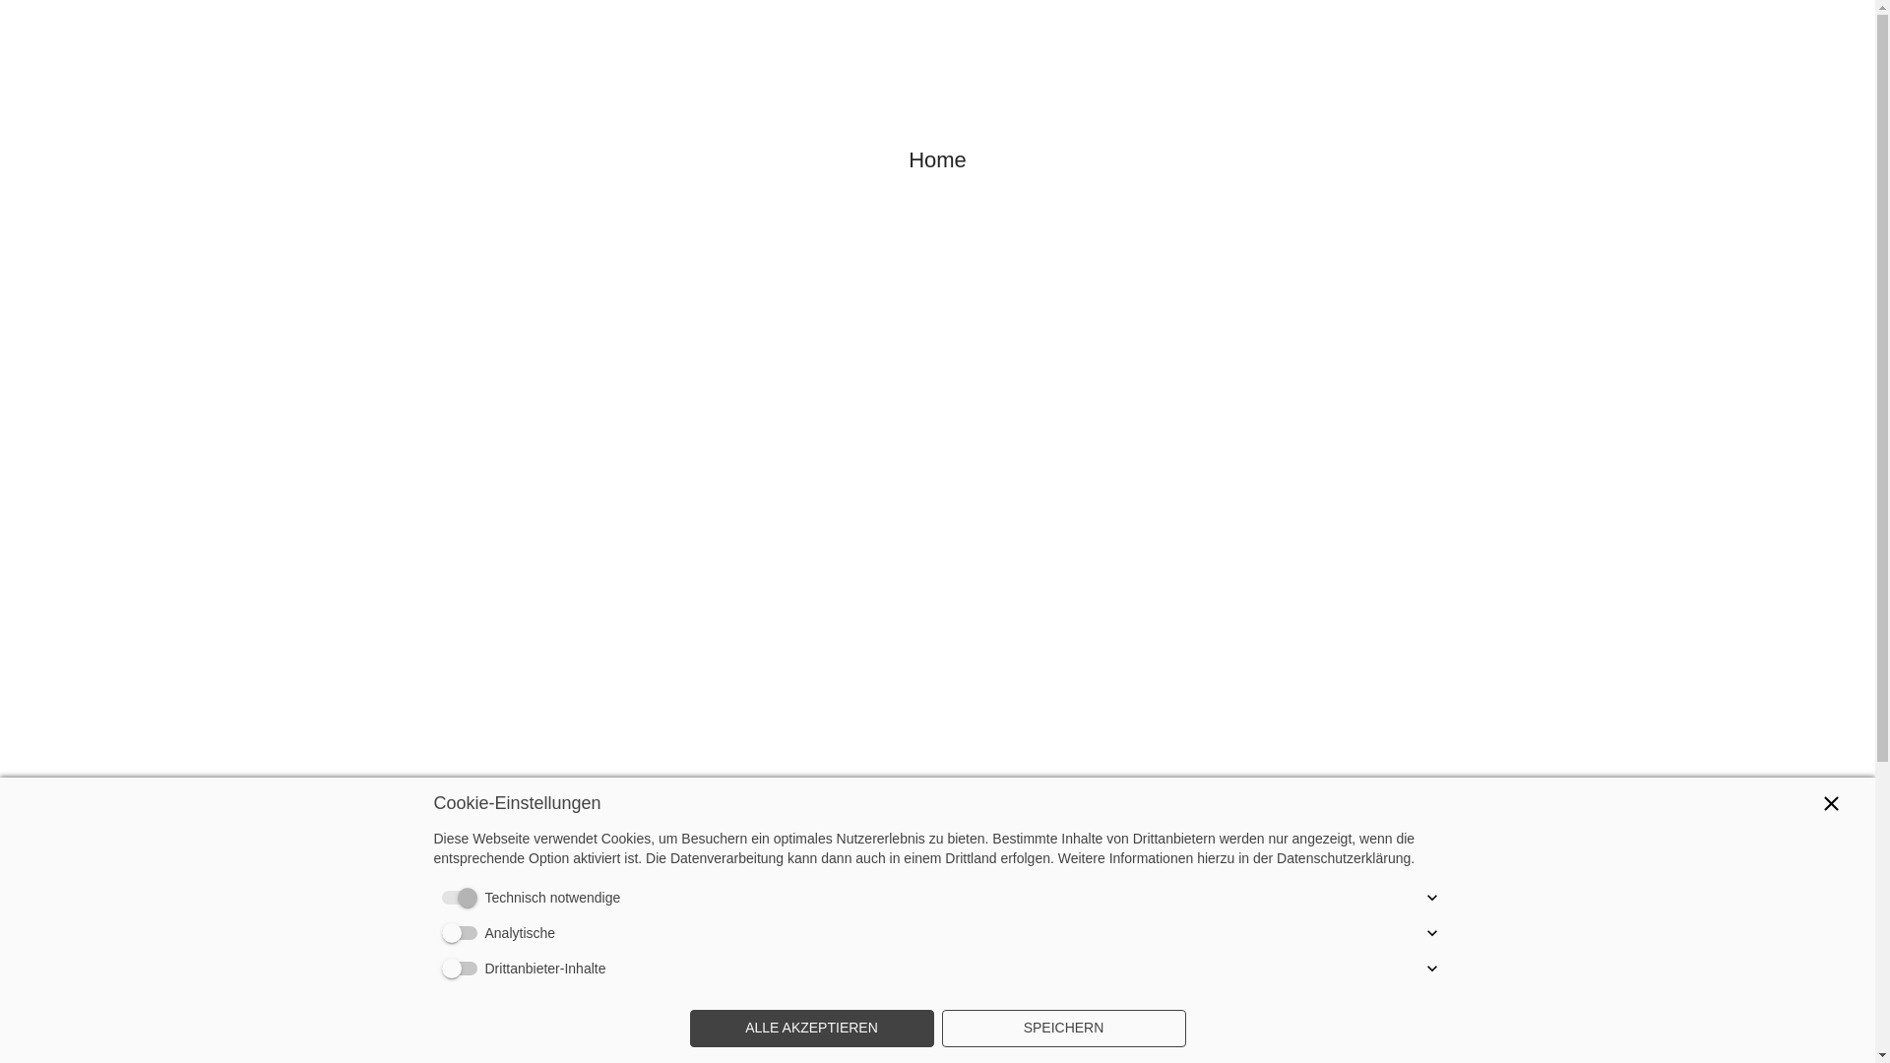 The width and height of the screenshot is (1890, 1063). Describe the element at coordinates (1063, 1029) in the screenshot. I see `SPEICHERN` at that location.